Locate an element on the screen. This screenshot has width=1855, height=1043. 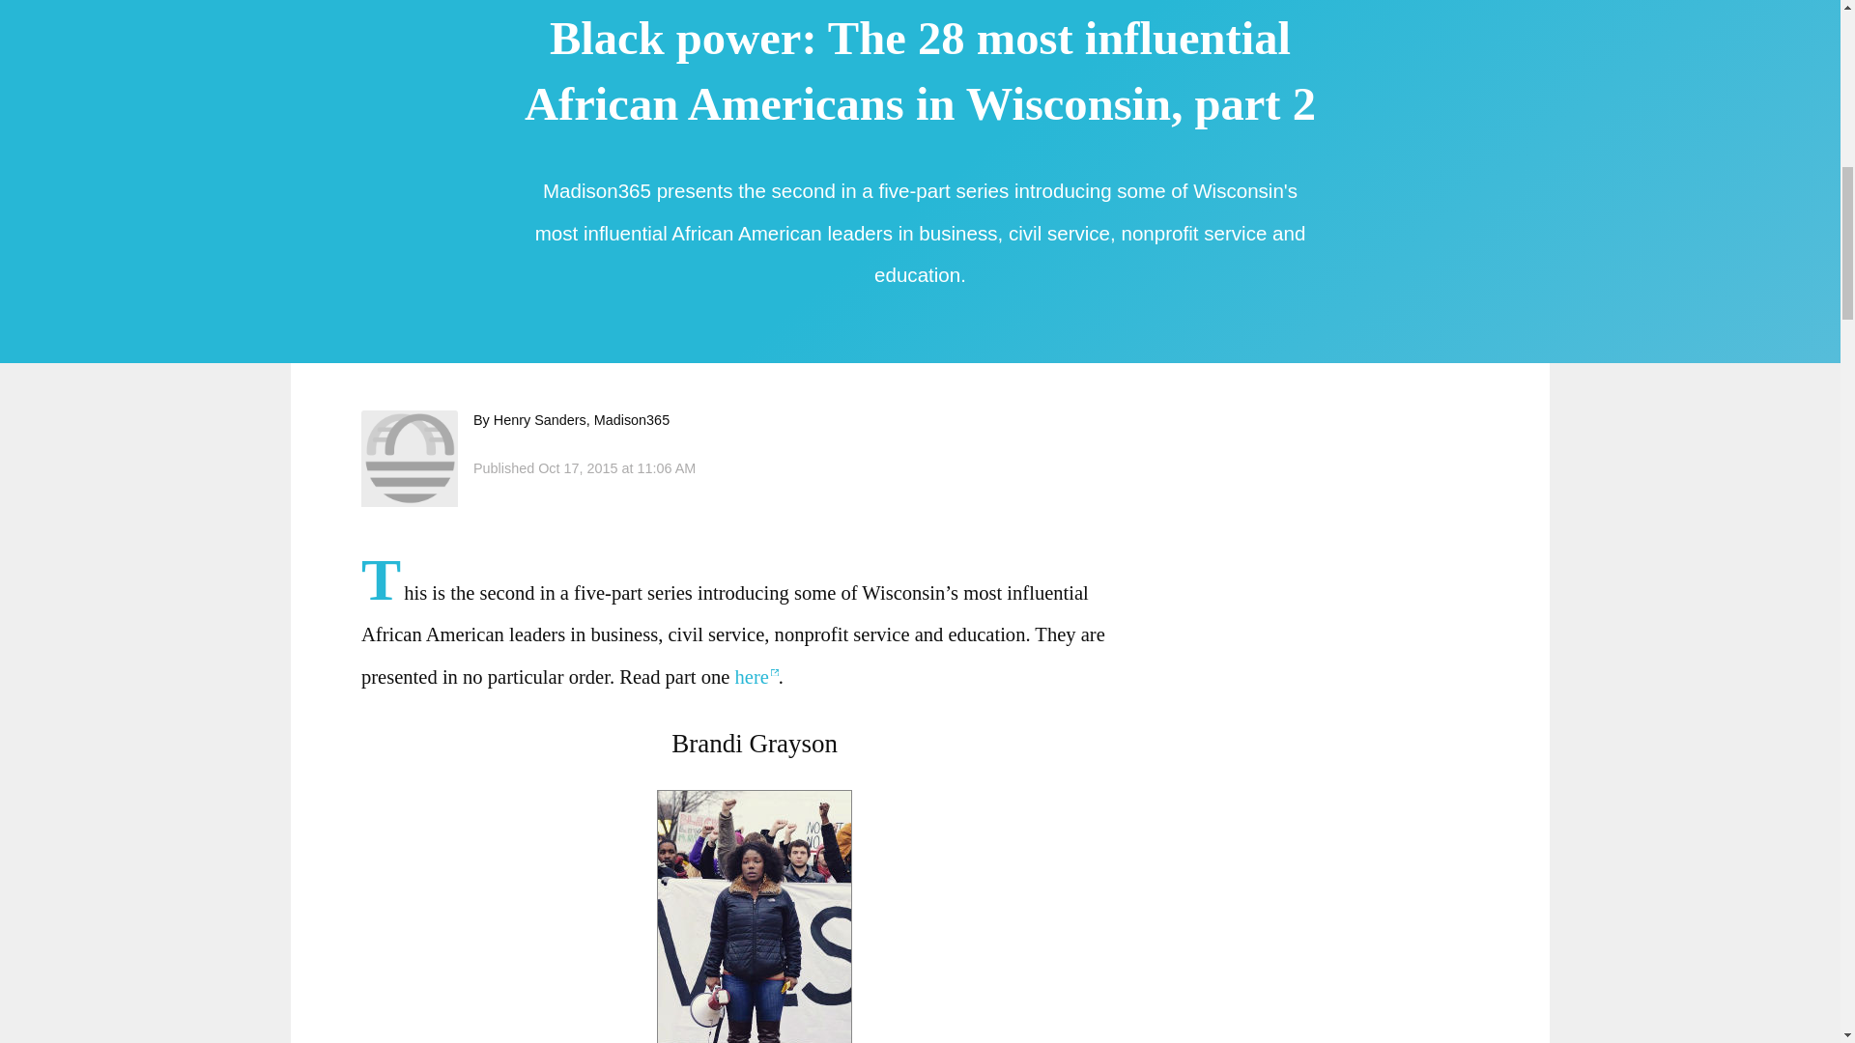
here is located at coordinates (756, 676).